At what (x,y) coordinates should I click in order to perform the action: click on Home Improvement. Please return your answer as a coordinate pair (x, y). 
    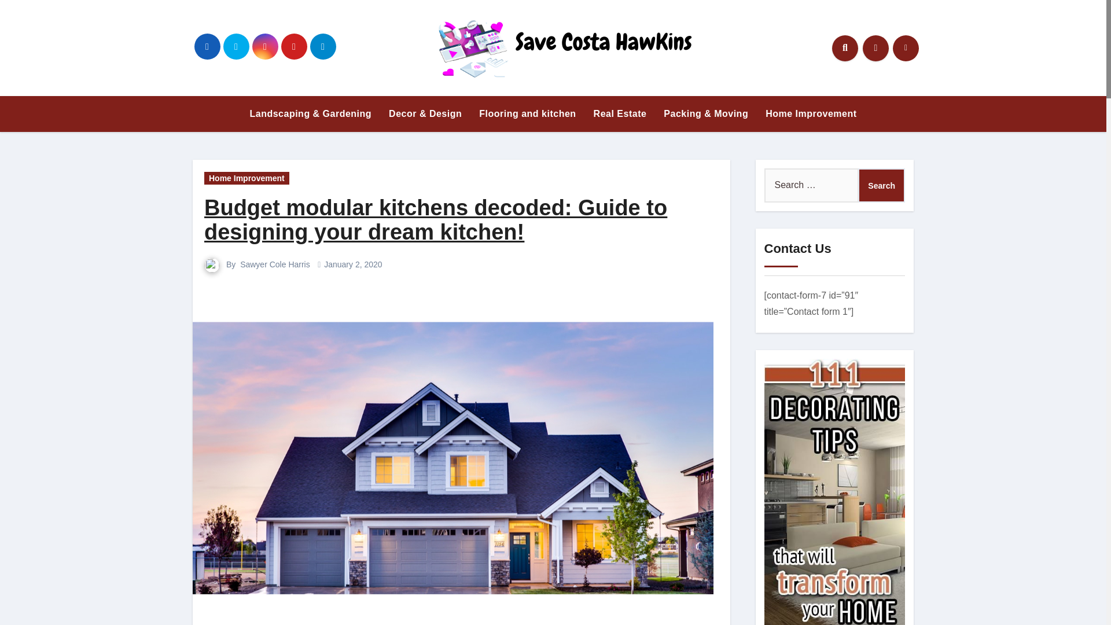
    Looking at the image, I should click on (811, 113).